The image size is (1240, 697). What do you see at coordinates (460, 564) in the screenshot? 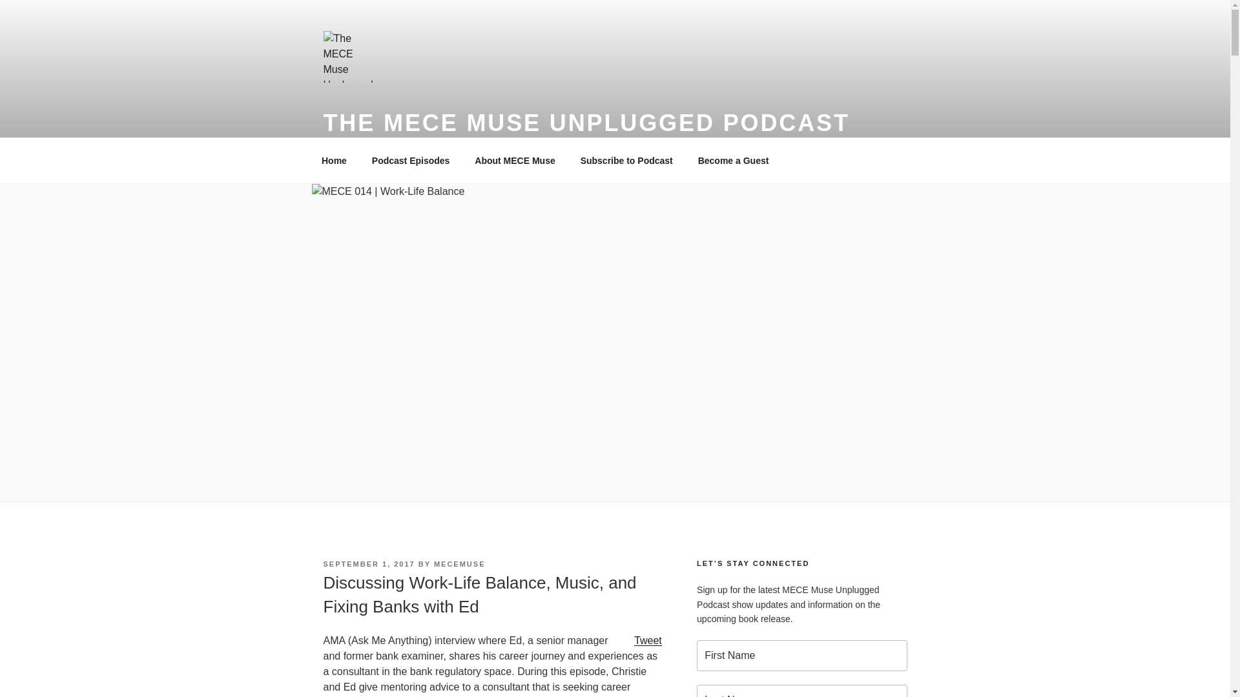
I see `MECEMUSE` at bounding box center [460, 564].